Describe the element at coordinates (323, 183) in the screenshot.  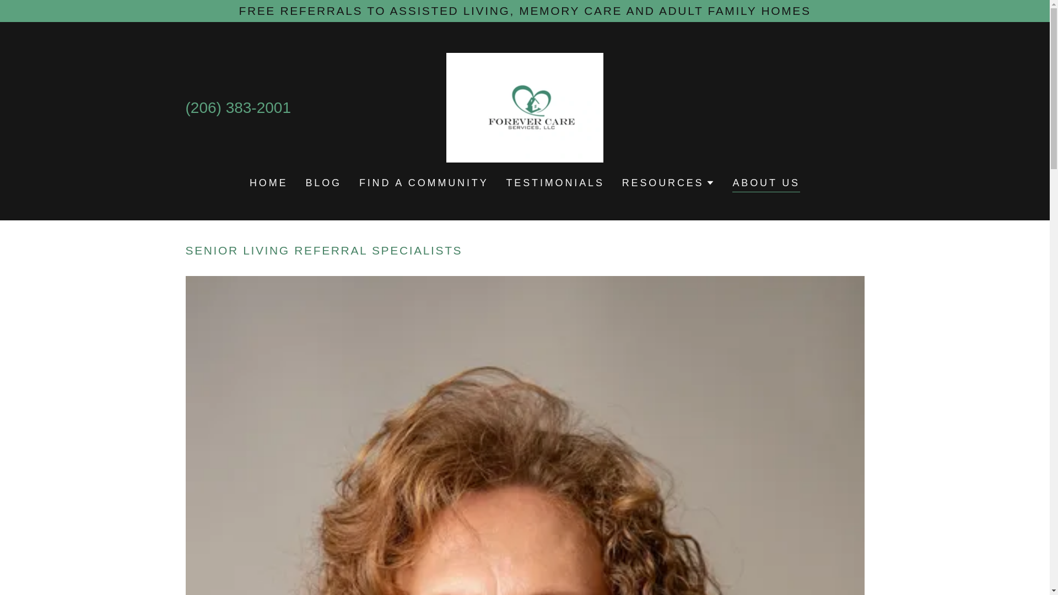
I see `BLOG` at that location.